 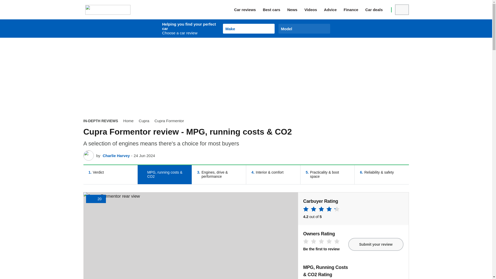 I want to click on 4.2 Stars, so click(x=321, y=210).